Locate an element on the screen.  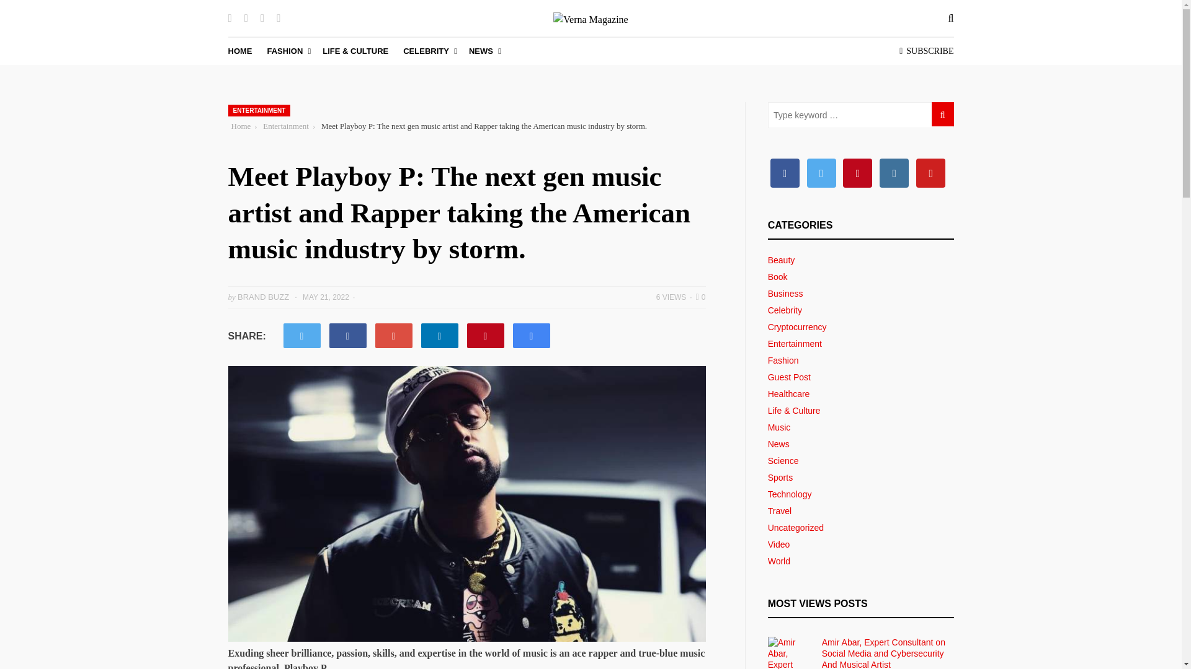
BRAND BUZZ is located at coordinates (263, 297).